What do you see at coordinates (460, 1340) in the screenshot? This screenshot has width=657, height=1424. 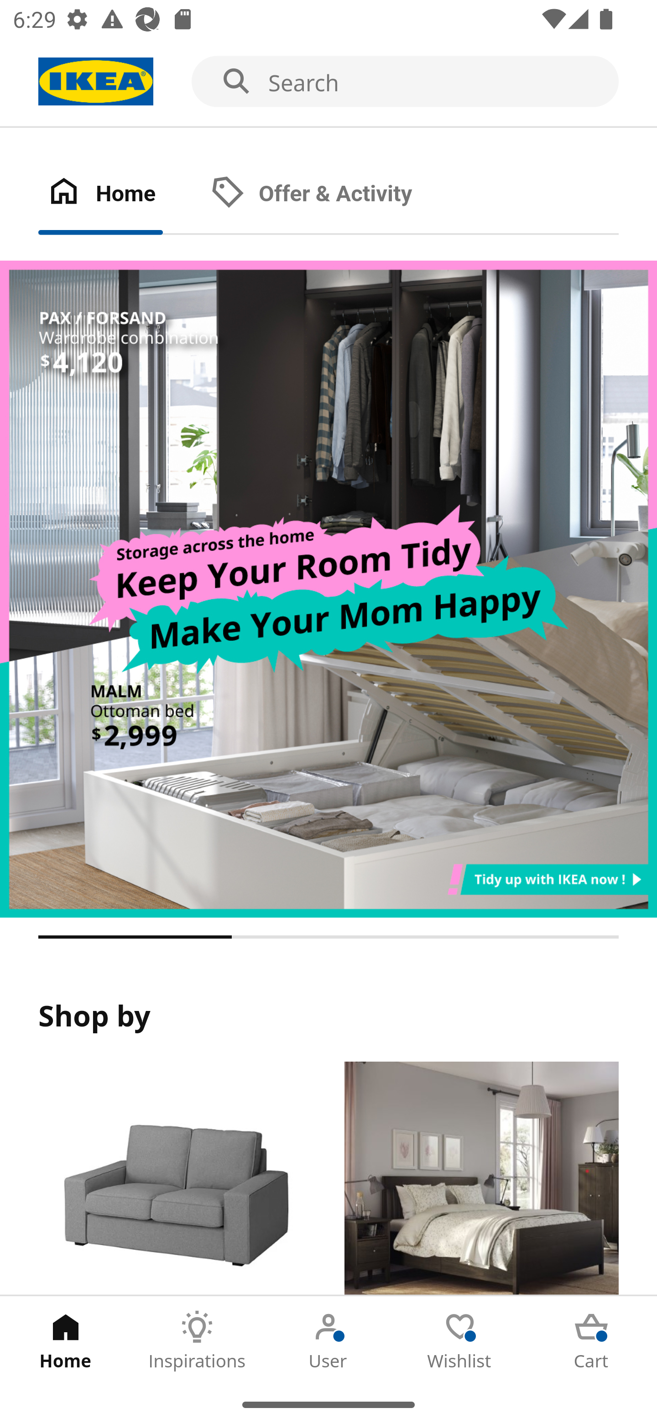 I see `Wishlist
Tab 4 of 5` at bounding box center [460, 1340].